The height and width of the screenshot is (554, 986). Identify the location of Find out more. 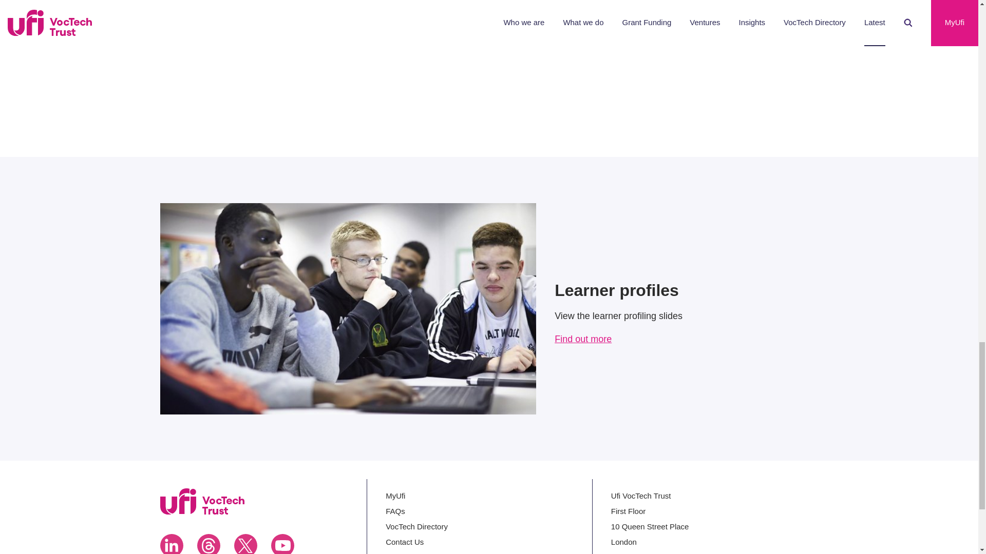
(582, 340).